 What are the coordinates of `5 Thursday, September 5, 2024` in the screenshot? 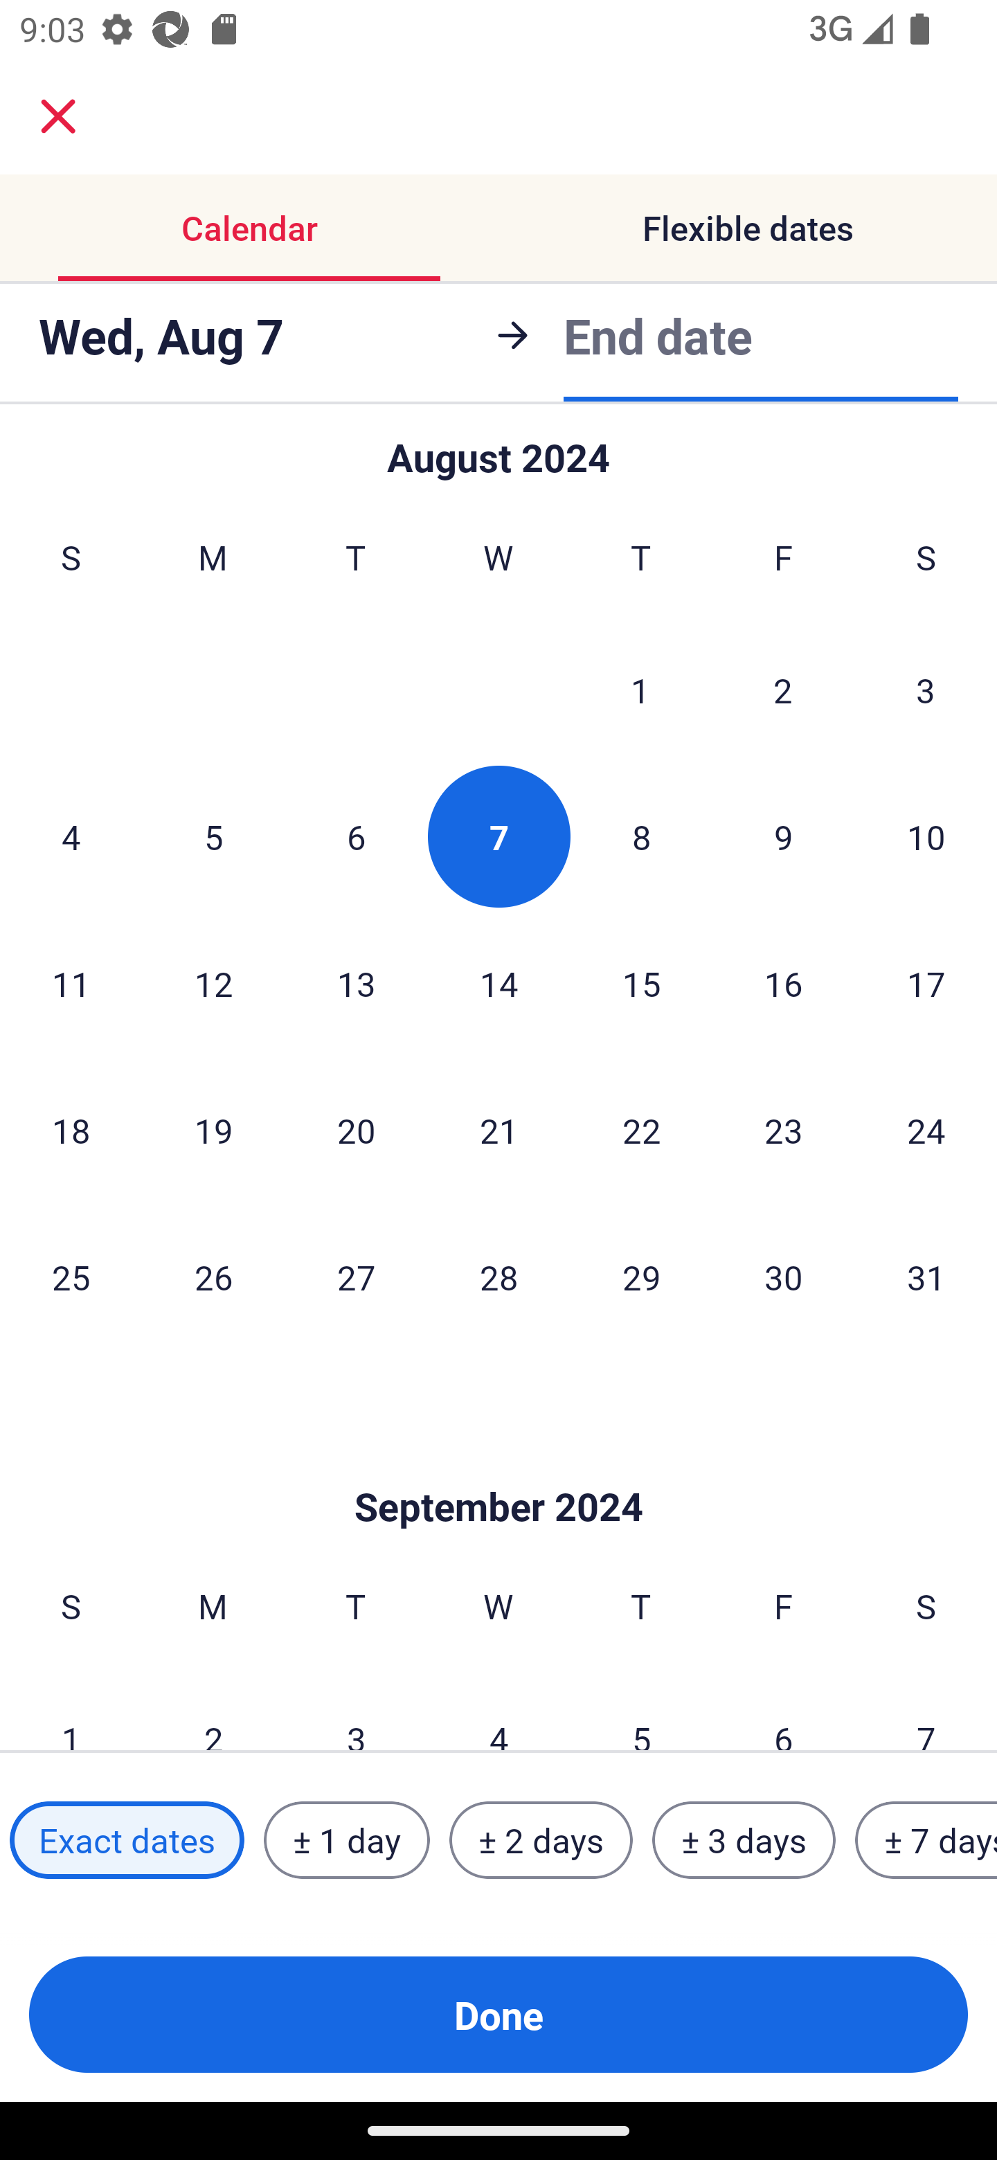 It's located at (641, 1709).